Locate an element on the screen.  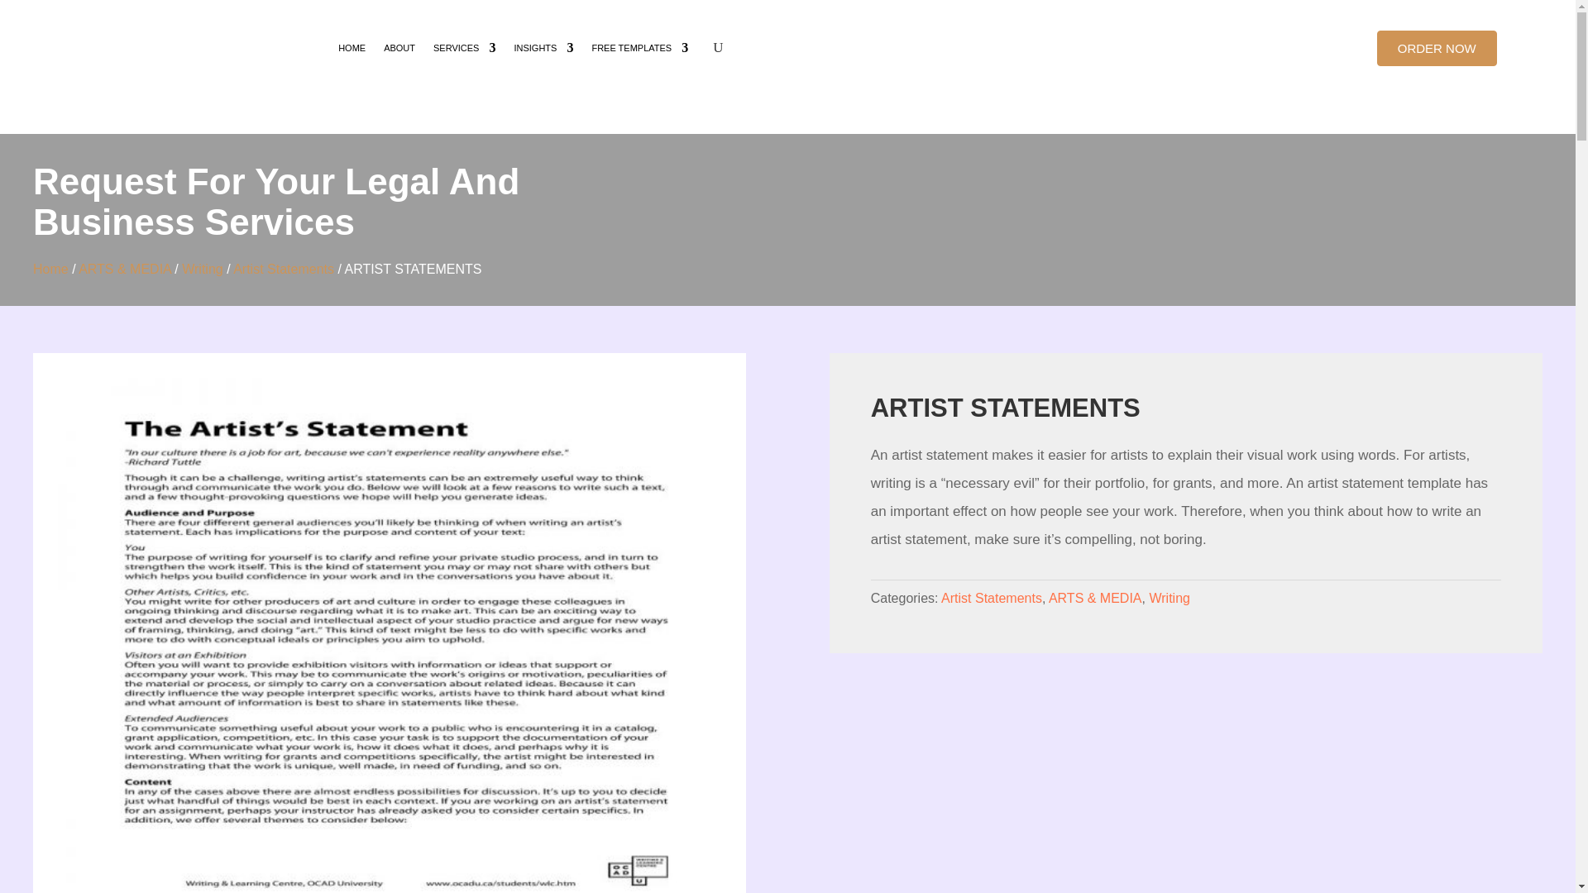
FREE TEMPLATES is located at coordinates (639, 48).